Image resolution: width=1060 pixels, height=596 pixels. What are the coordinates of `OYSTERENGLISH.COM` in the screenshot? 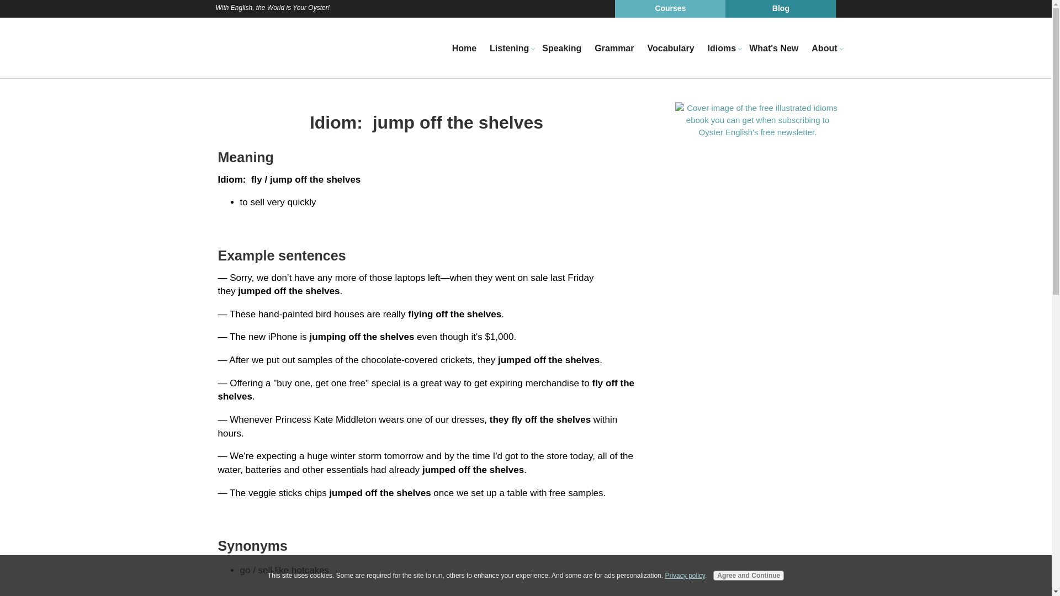 It's located at (263, 47).